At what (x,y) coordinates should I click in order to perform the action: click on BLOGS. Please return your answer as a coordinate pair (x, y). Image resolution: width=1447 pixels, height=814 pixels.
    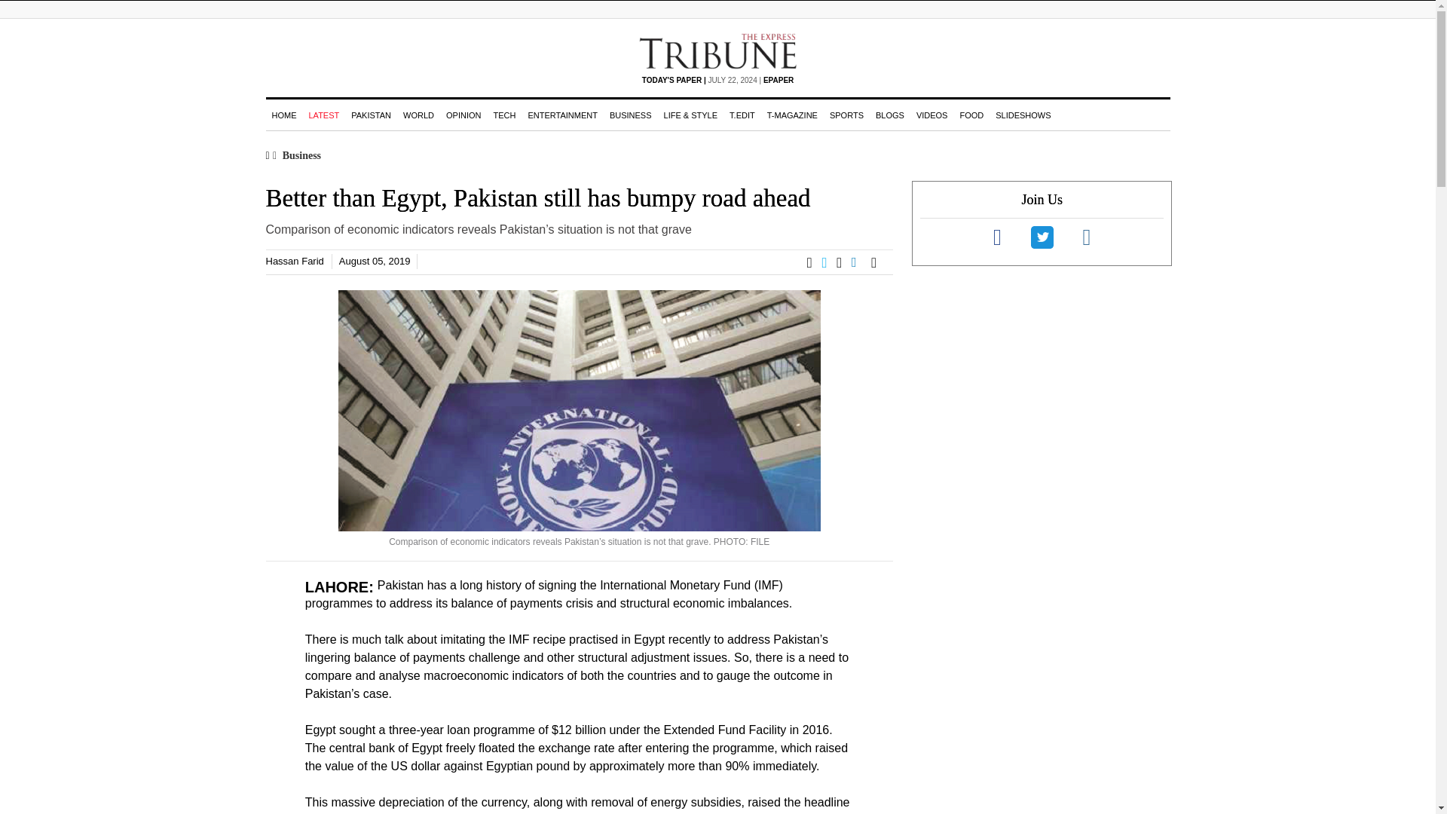
    Looking at the image, I should click on (889, 114).